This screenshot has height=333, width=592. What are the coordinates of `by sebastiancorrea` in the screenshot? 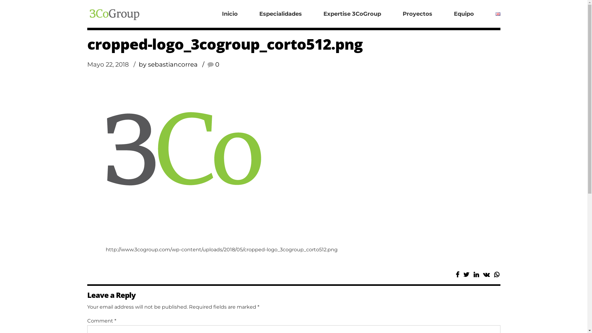 It's located at (173, 64).